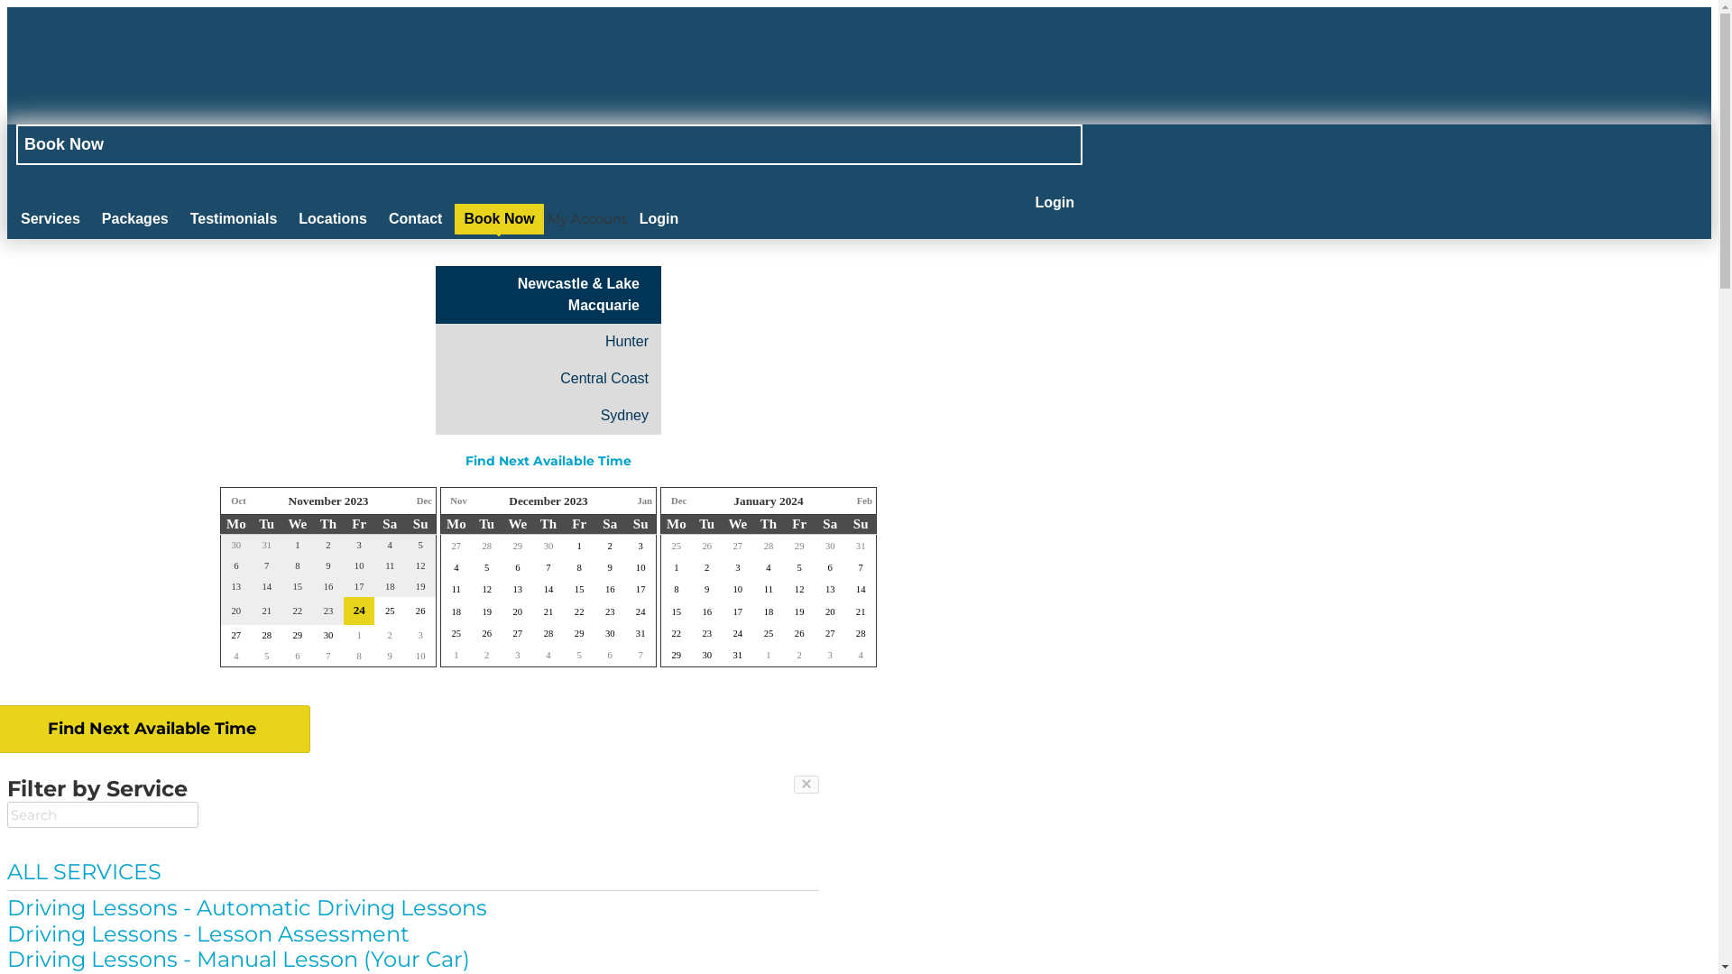  Describe the element at coordinates (678, 501) in the screenshot. I see `Dec` at that location.